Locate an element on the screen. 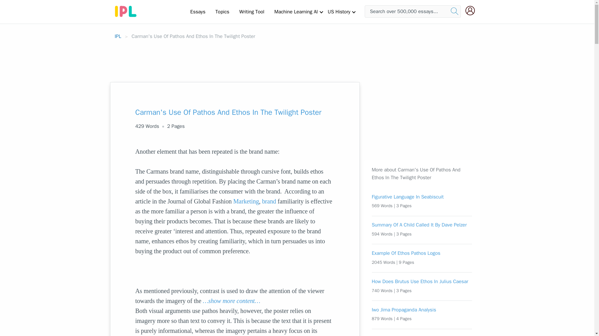  US History is located at coordinates (339, 12).